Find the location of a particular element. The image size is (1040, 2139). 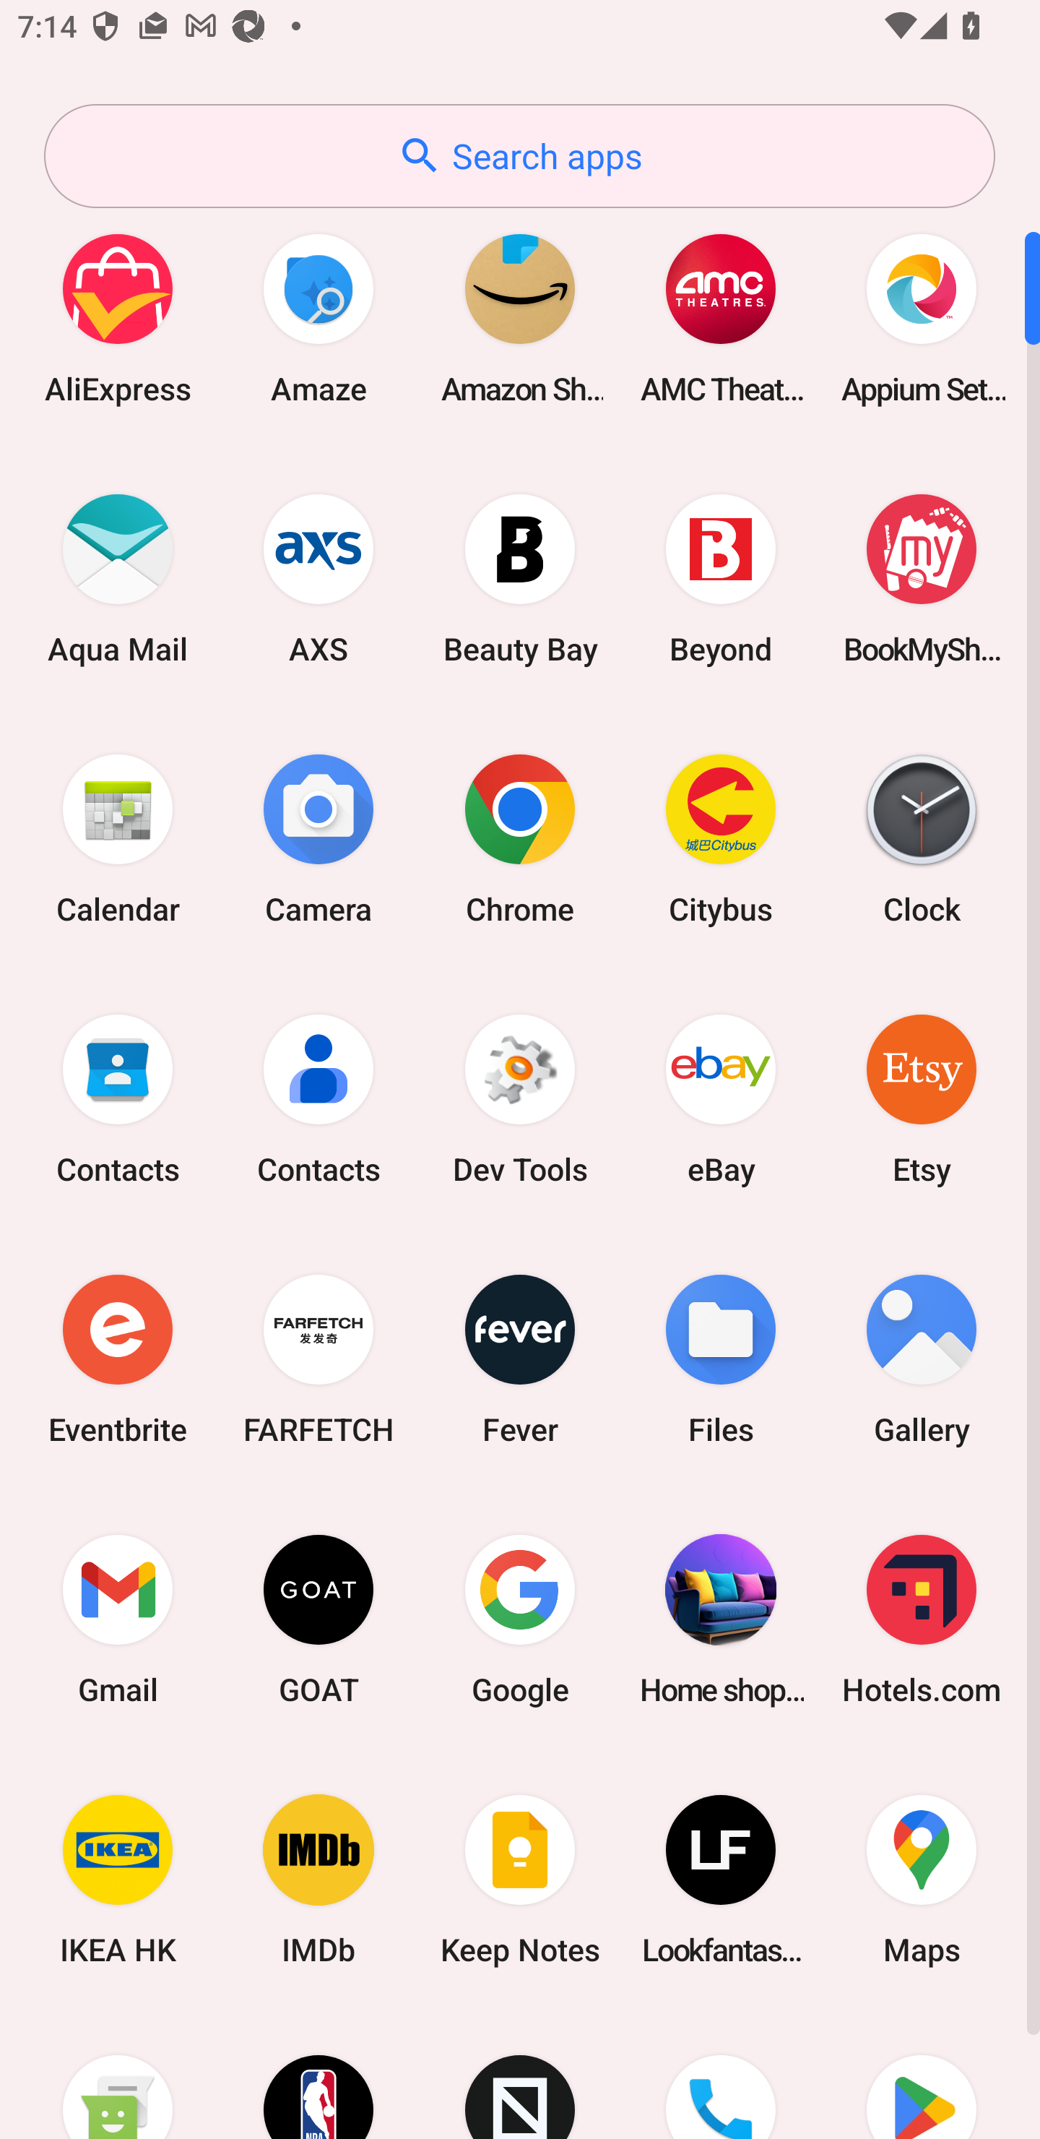

Calendar is located at coordinates (118, 838).